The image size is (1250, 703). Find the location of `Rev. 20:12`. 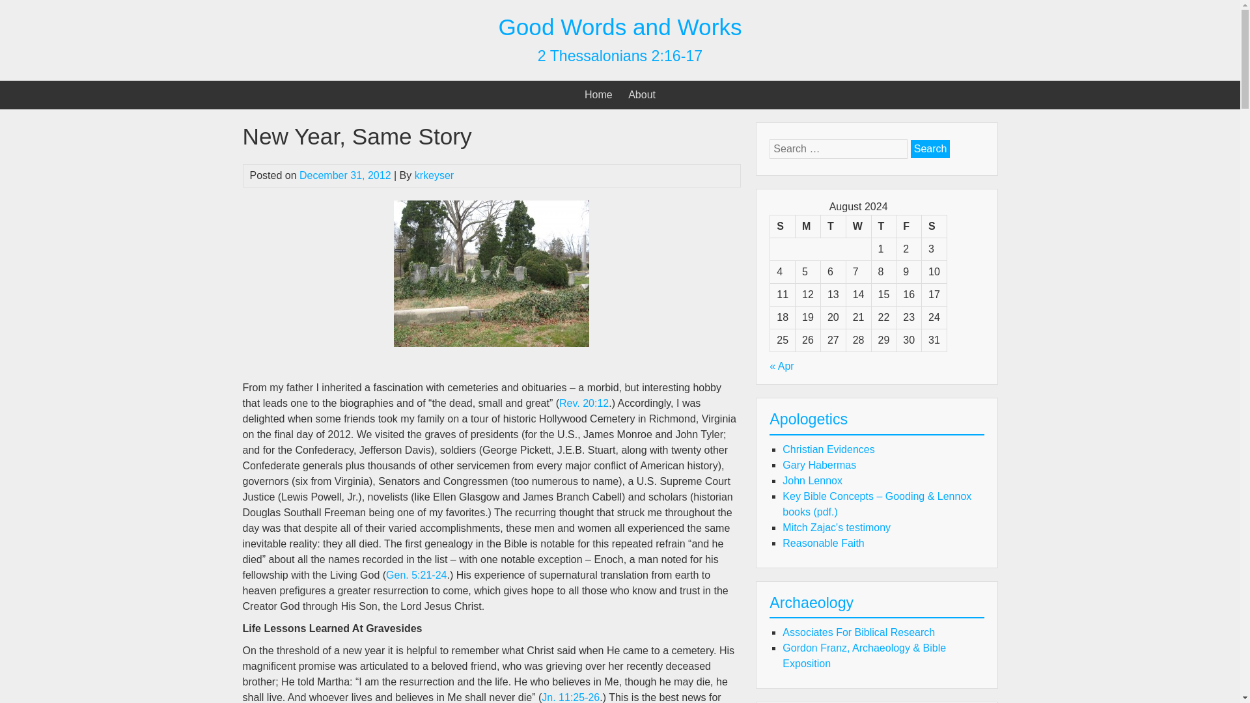

Rev. 20:12 is located at coordinates (583, 403).